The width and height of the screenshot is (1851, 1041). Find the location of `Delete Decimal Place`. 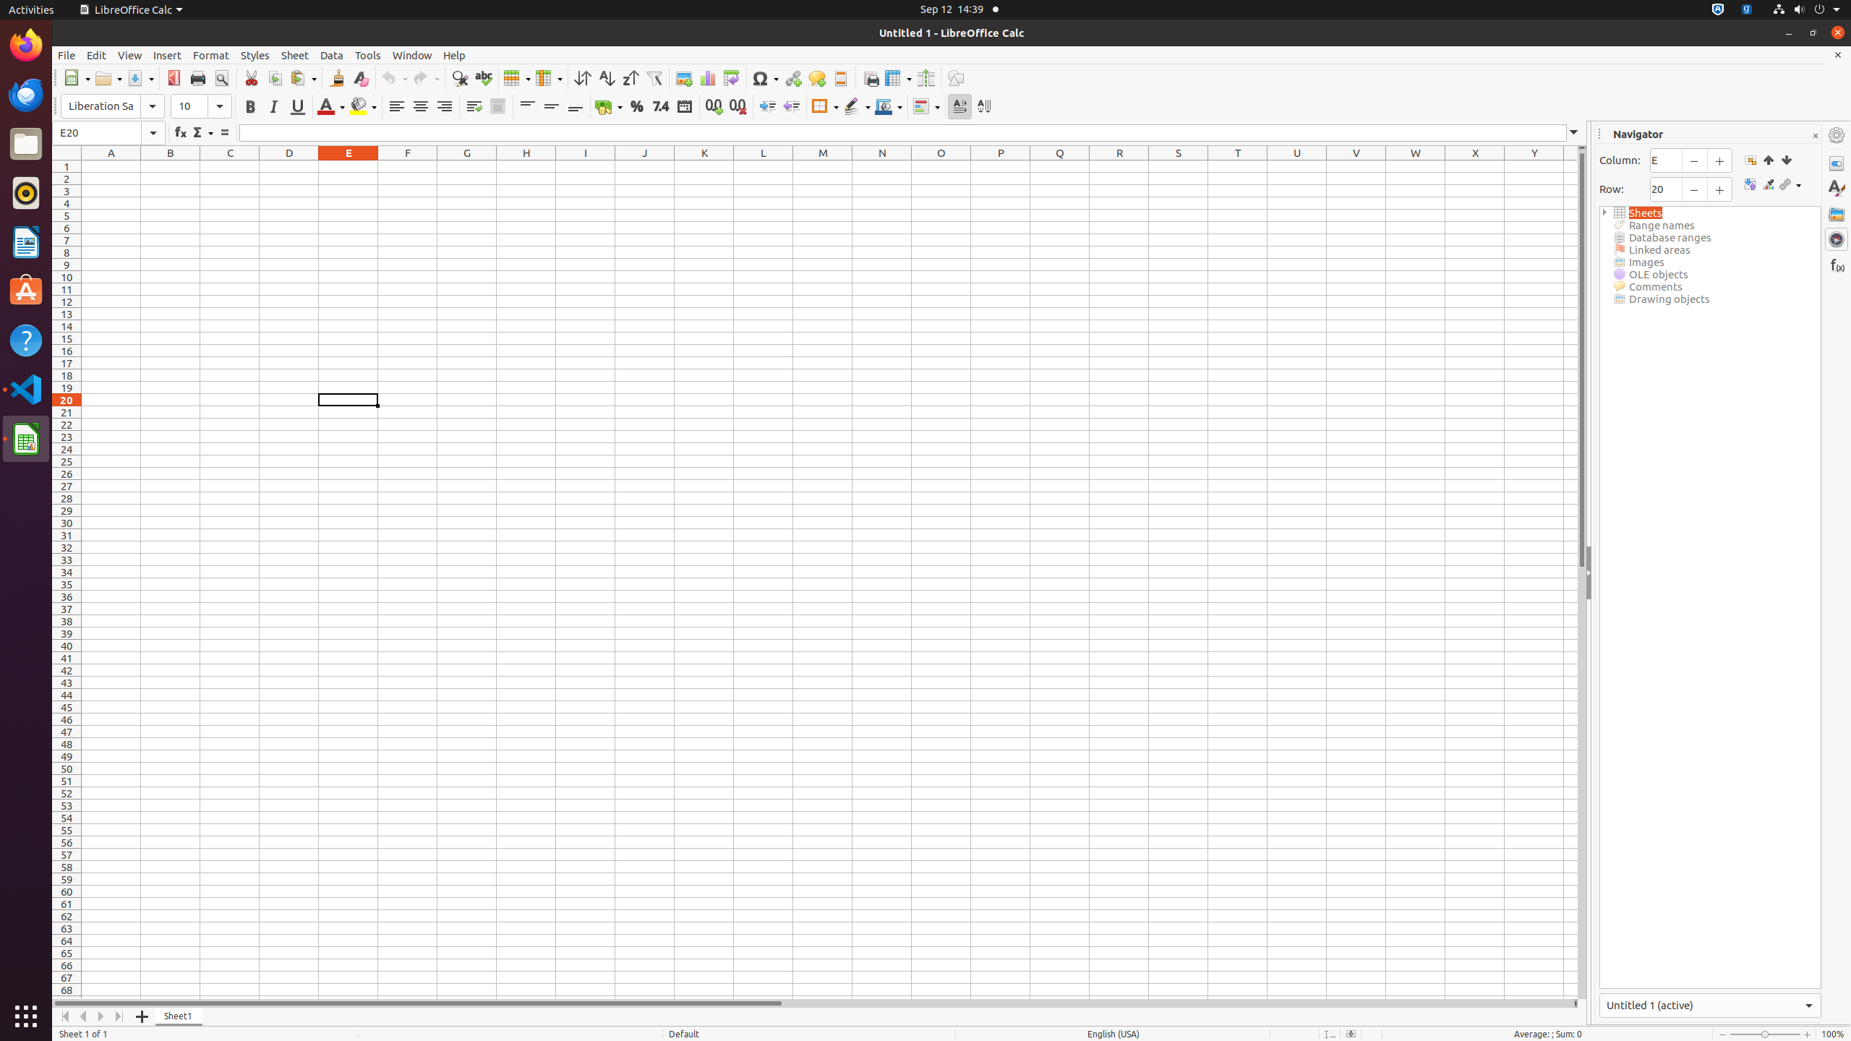

Delete Decimal Place is located at coordinates (738, 107).